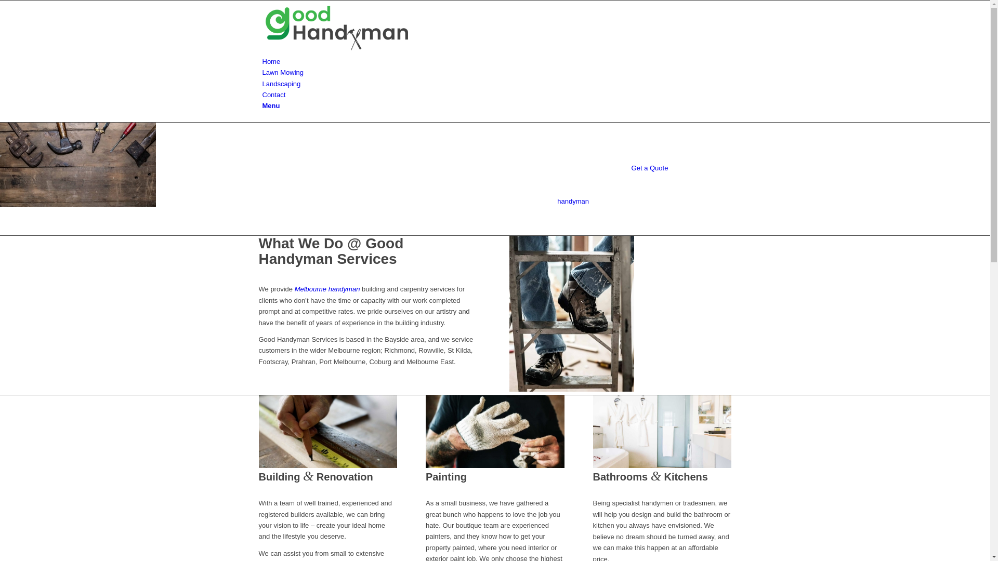  Describe the element at coordinates (273, 95) in the screenshot. I see `Contact` at that location.